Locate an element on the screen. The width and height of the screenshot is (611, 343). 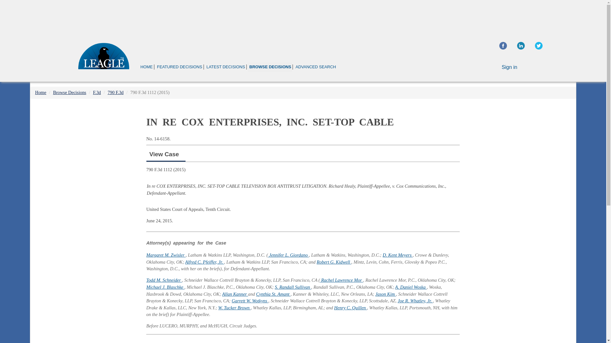
ADVANCED SEARCH is located at coordinates (316, 67).